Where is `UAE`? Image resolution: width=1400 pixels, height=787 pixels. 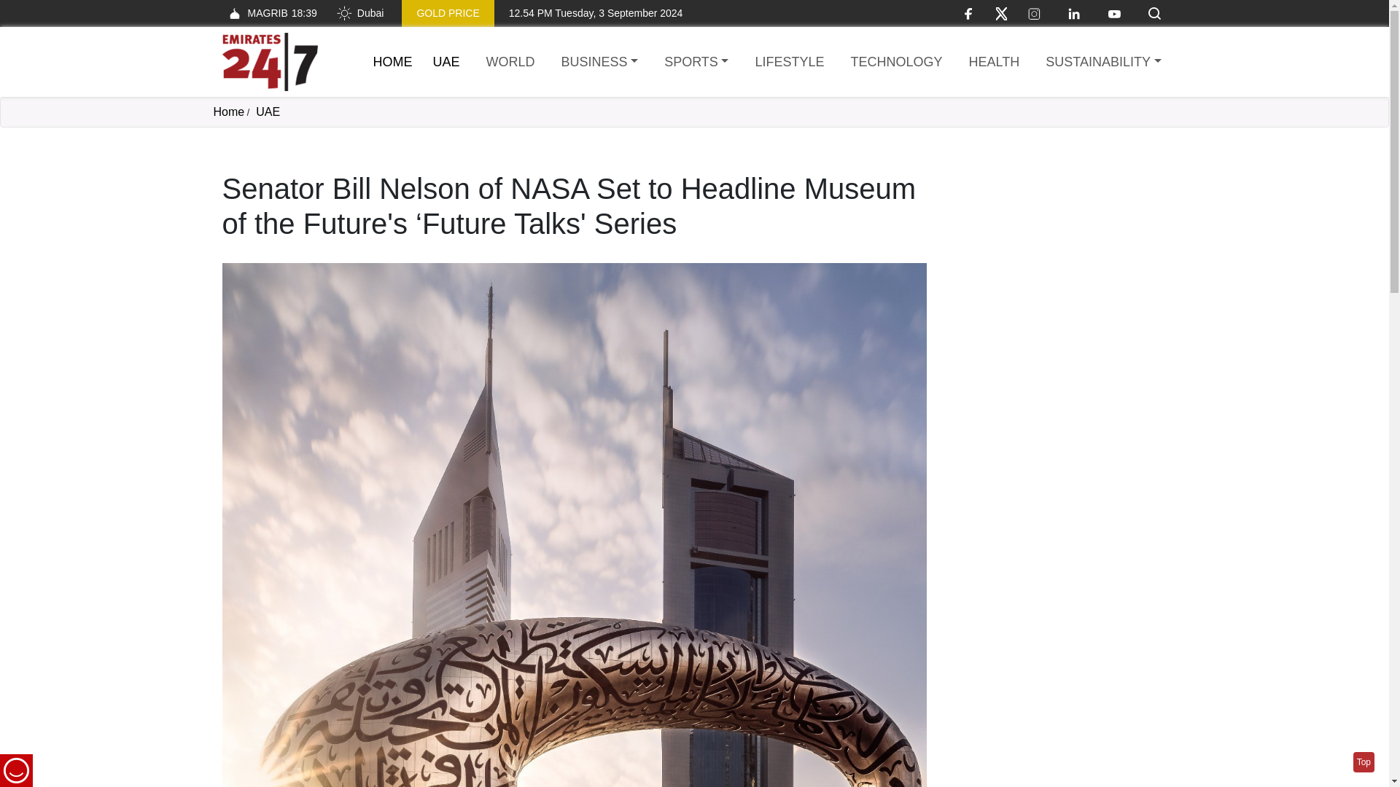
UAE is located at coordinates (268, 111).